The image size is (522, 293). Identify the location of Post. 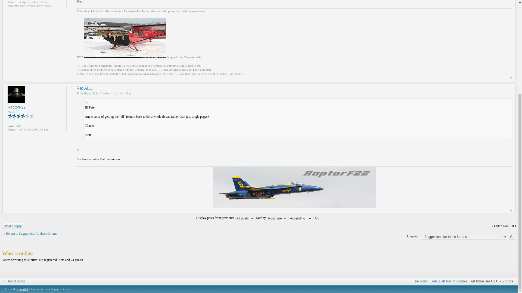
(78, 93).